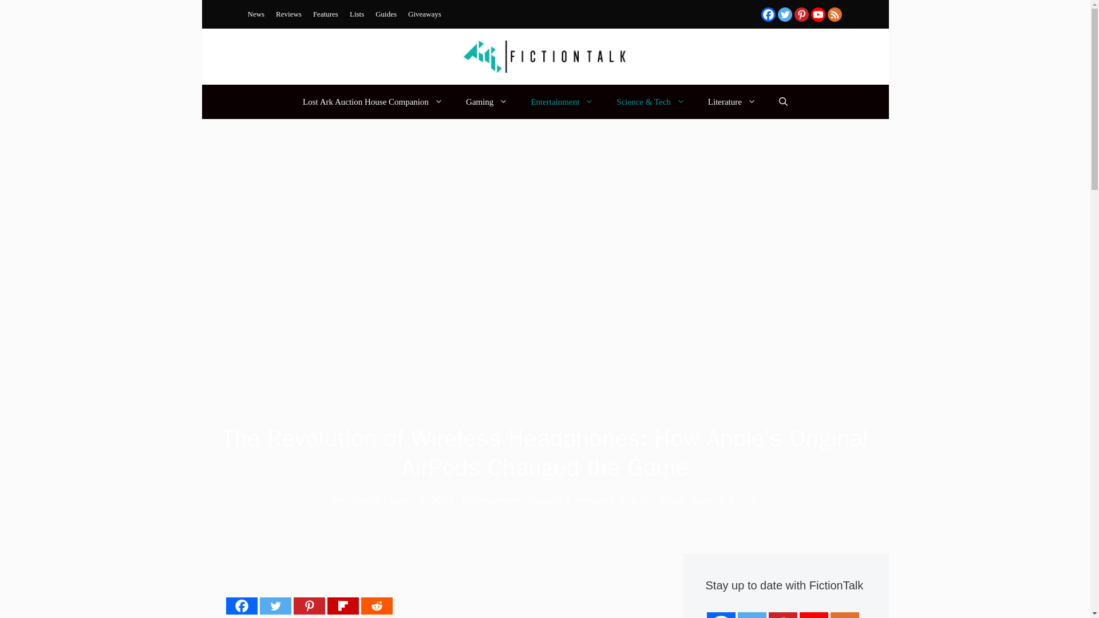  I want to click on Lost Ark Auction House Companion, so click(373, 102).